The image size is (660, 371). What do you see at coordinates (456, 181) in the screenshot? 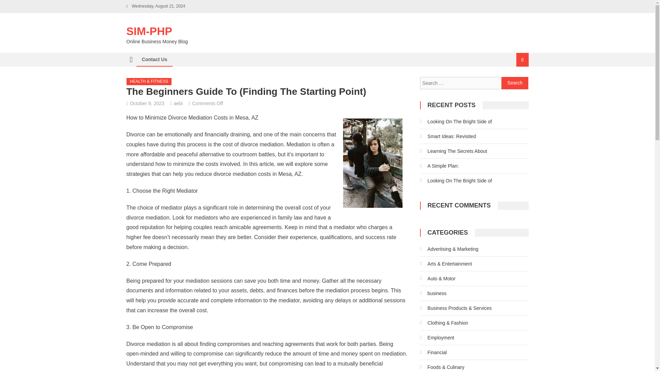
I see `Looking On The Bright Side of` at bounding box center [456, 181].